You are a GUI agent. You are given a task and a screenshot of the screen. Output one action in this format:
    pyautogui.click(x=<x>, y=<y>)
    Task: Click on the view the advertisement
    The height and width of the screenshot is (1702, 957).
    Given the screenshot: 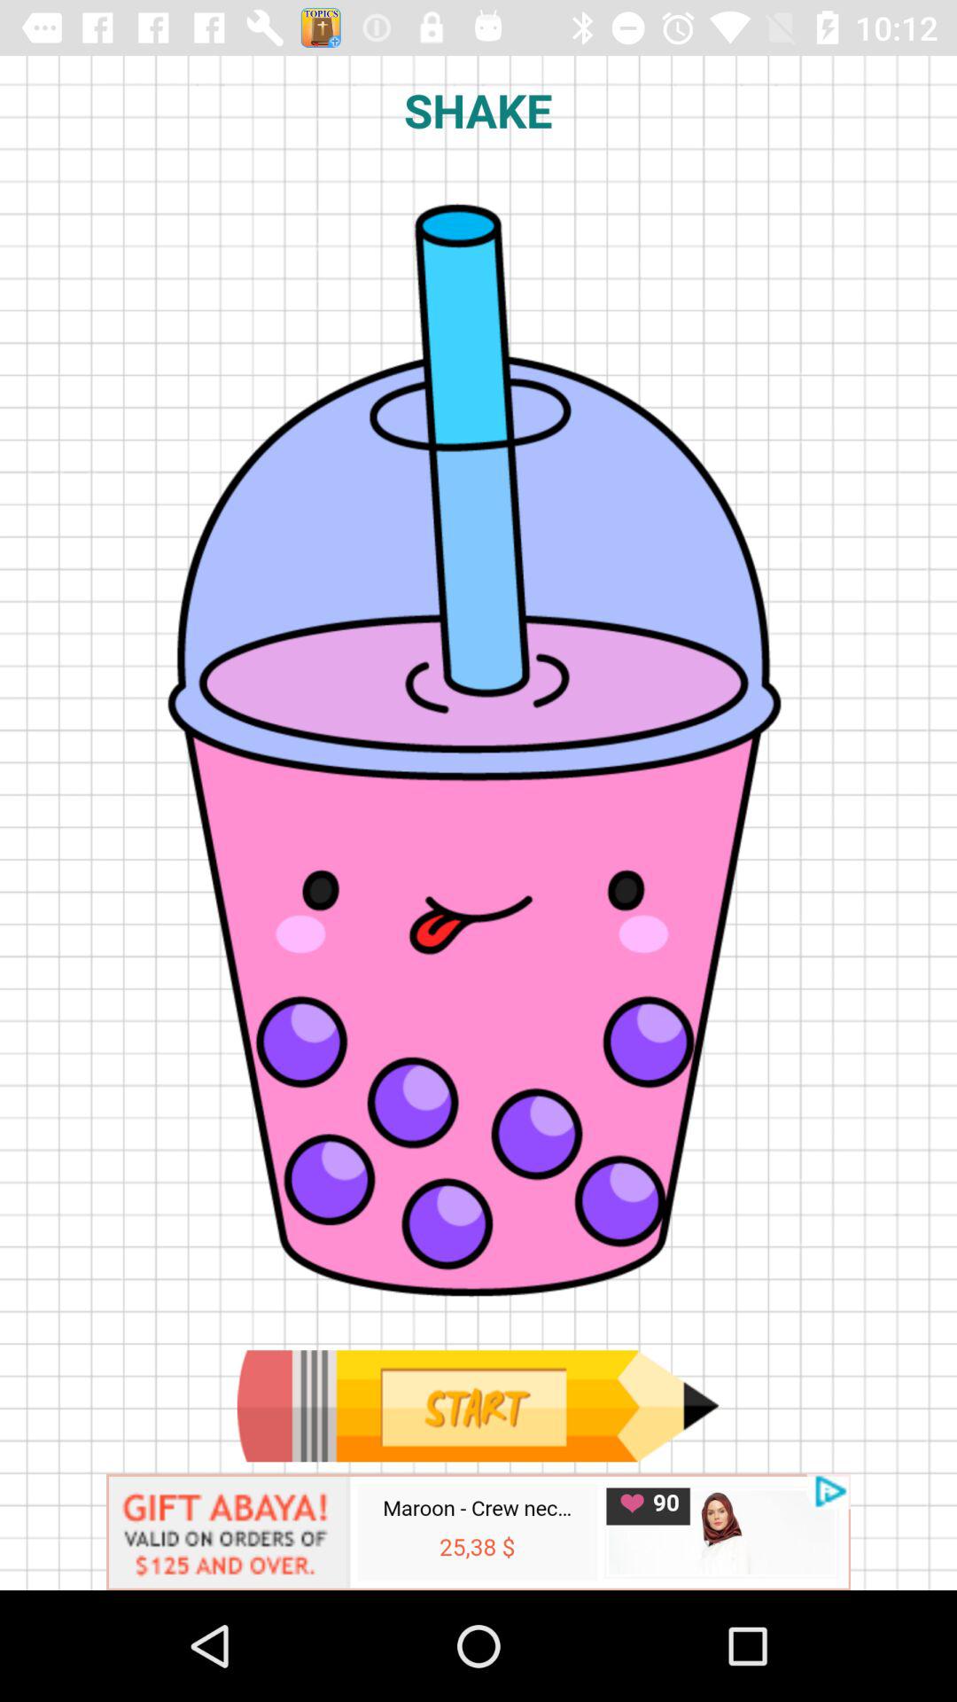 What is the action you would take?
    pyautogui.click(x=478, y=1532)
    